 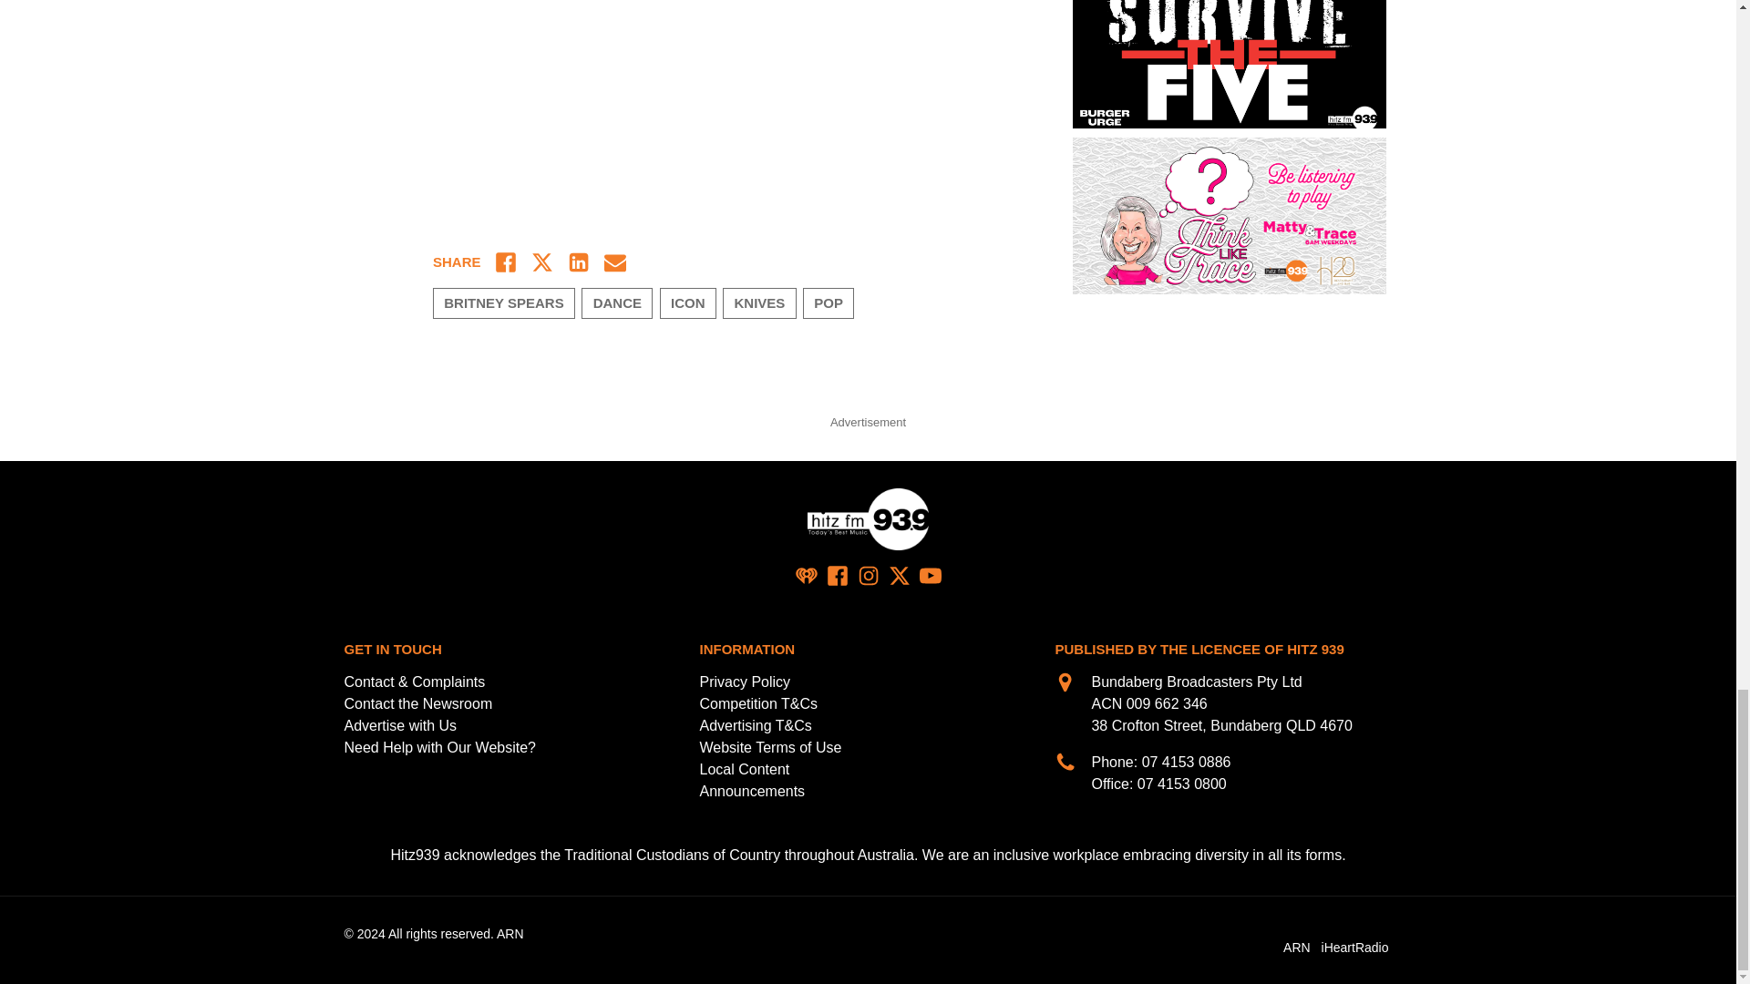 What do you see at coordinates (867, 366) in the screenshot?
I see `3rd party ad content` at bounding box center [867, 366].